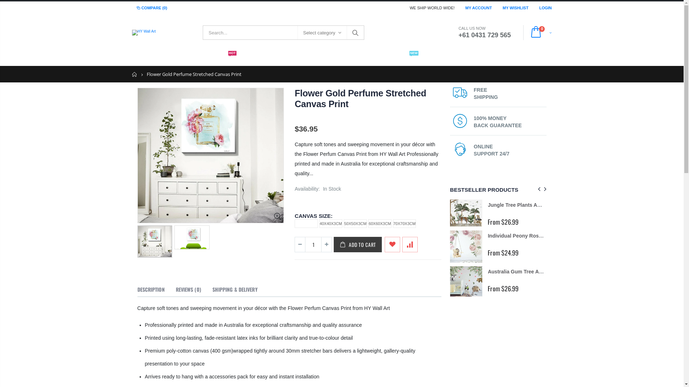 This screenshot has height=387, width=689. Describe the element at coordinates (535, 205) in the screenshot. I see `Monster Trucks Collection Wall Stickers` at that location.